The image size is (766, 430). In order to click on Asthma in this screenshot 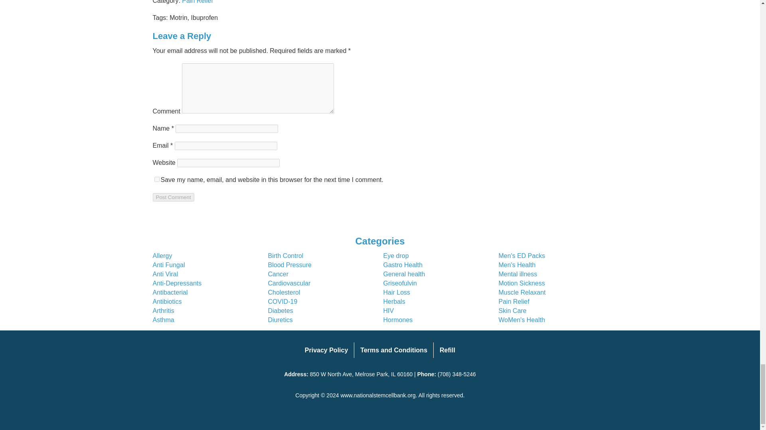, I will do `click(163, 320)`.